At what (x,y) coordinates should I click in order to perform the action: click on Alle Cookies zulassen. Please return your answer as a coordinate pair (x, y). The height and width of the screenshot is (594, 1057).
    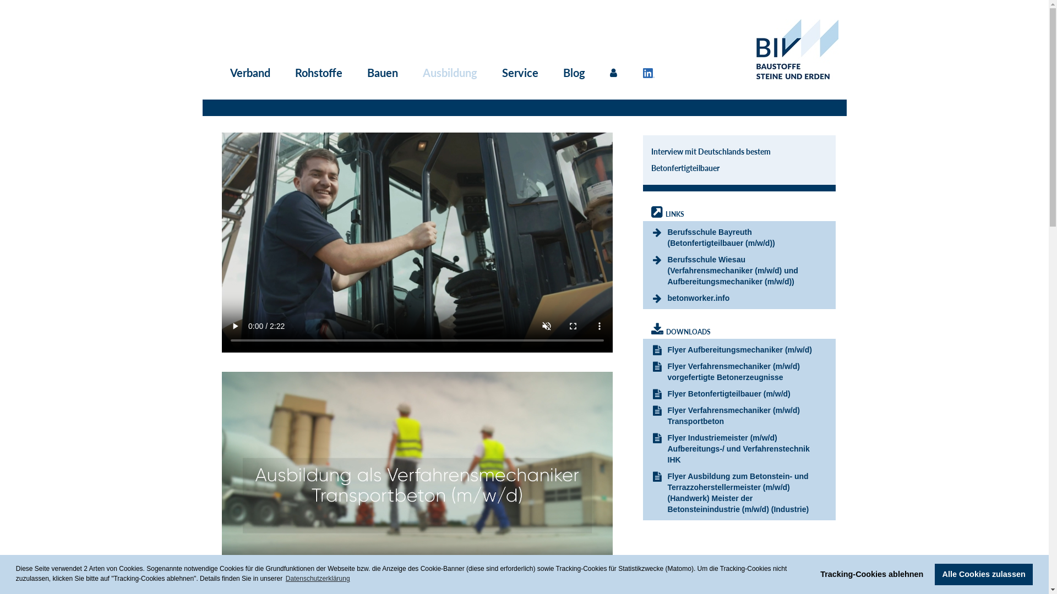
    Looking at the image, I should click on (984, 574).